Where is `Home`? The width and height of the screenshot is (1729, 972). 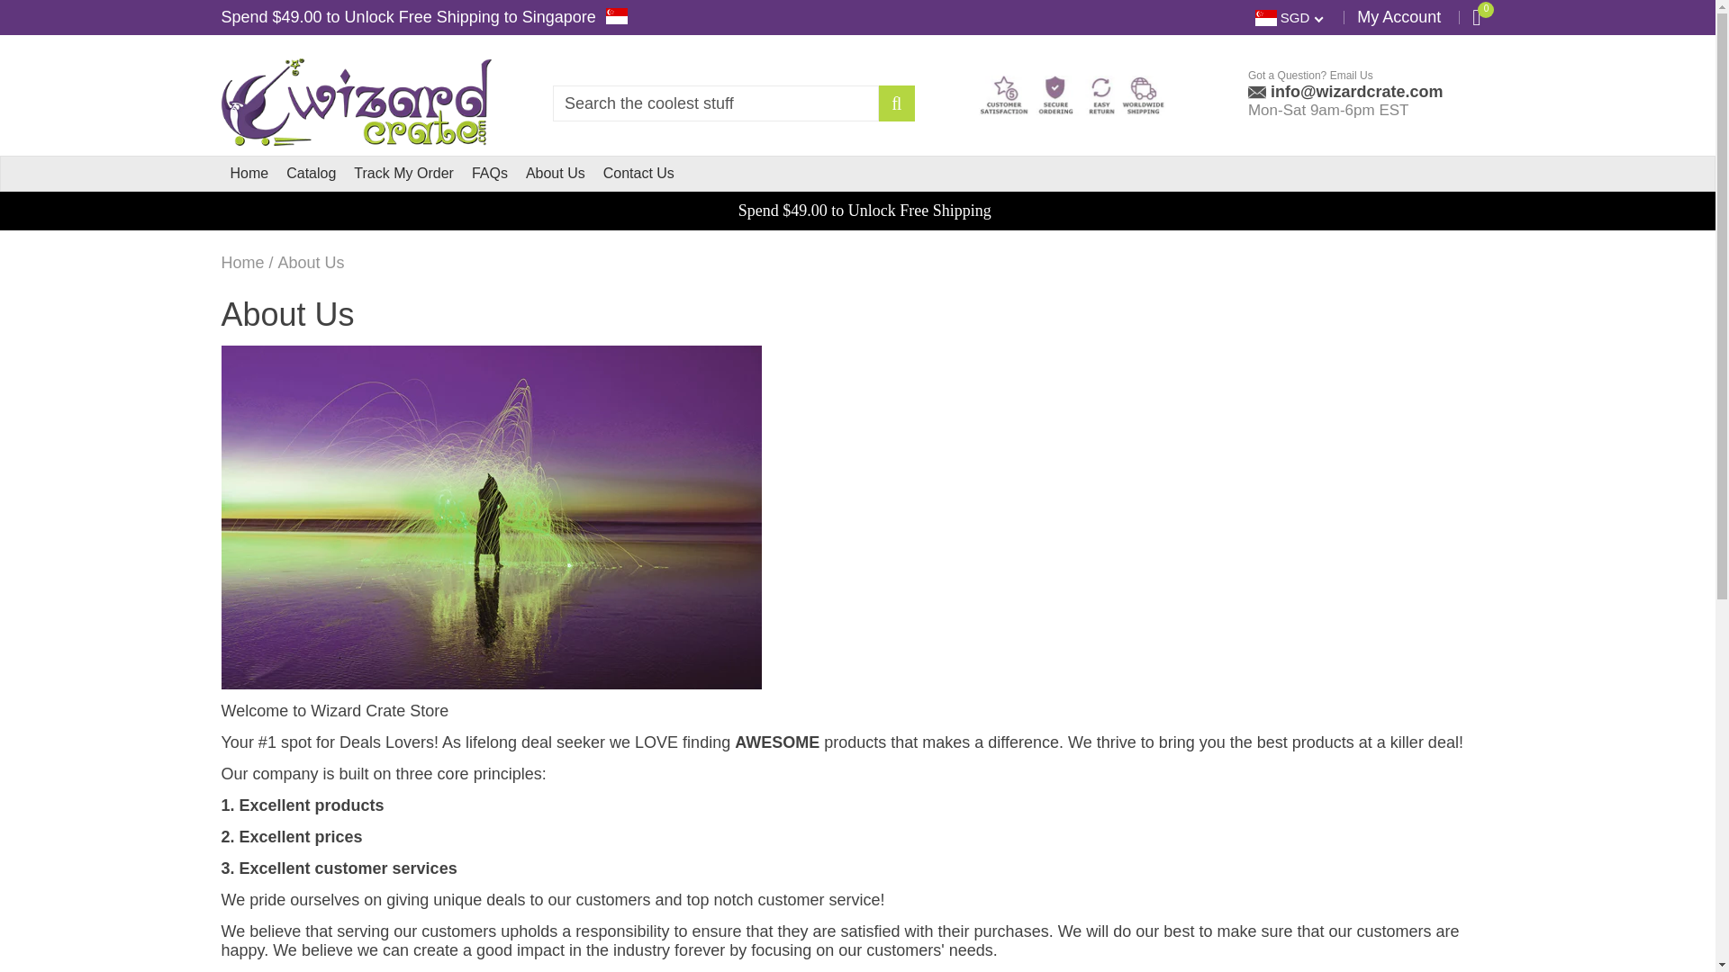 Home is located at coordinates (249, 173).